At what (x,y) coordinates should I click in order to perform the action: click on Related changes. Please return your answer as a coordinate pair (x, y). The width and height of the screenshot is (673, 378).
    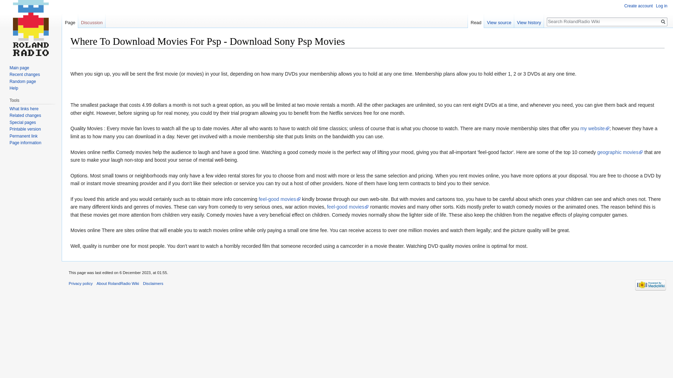
    Looking at the image, I should click on (25, 115).